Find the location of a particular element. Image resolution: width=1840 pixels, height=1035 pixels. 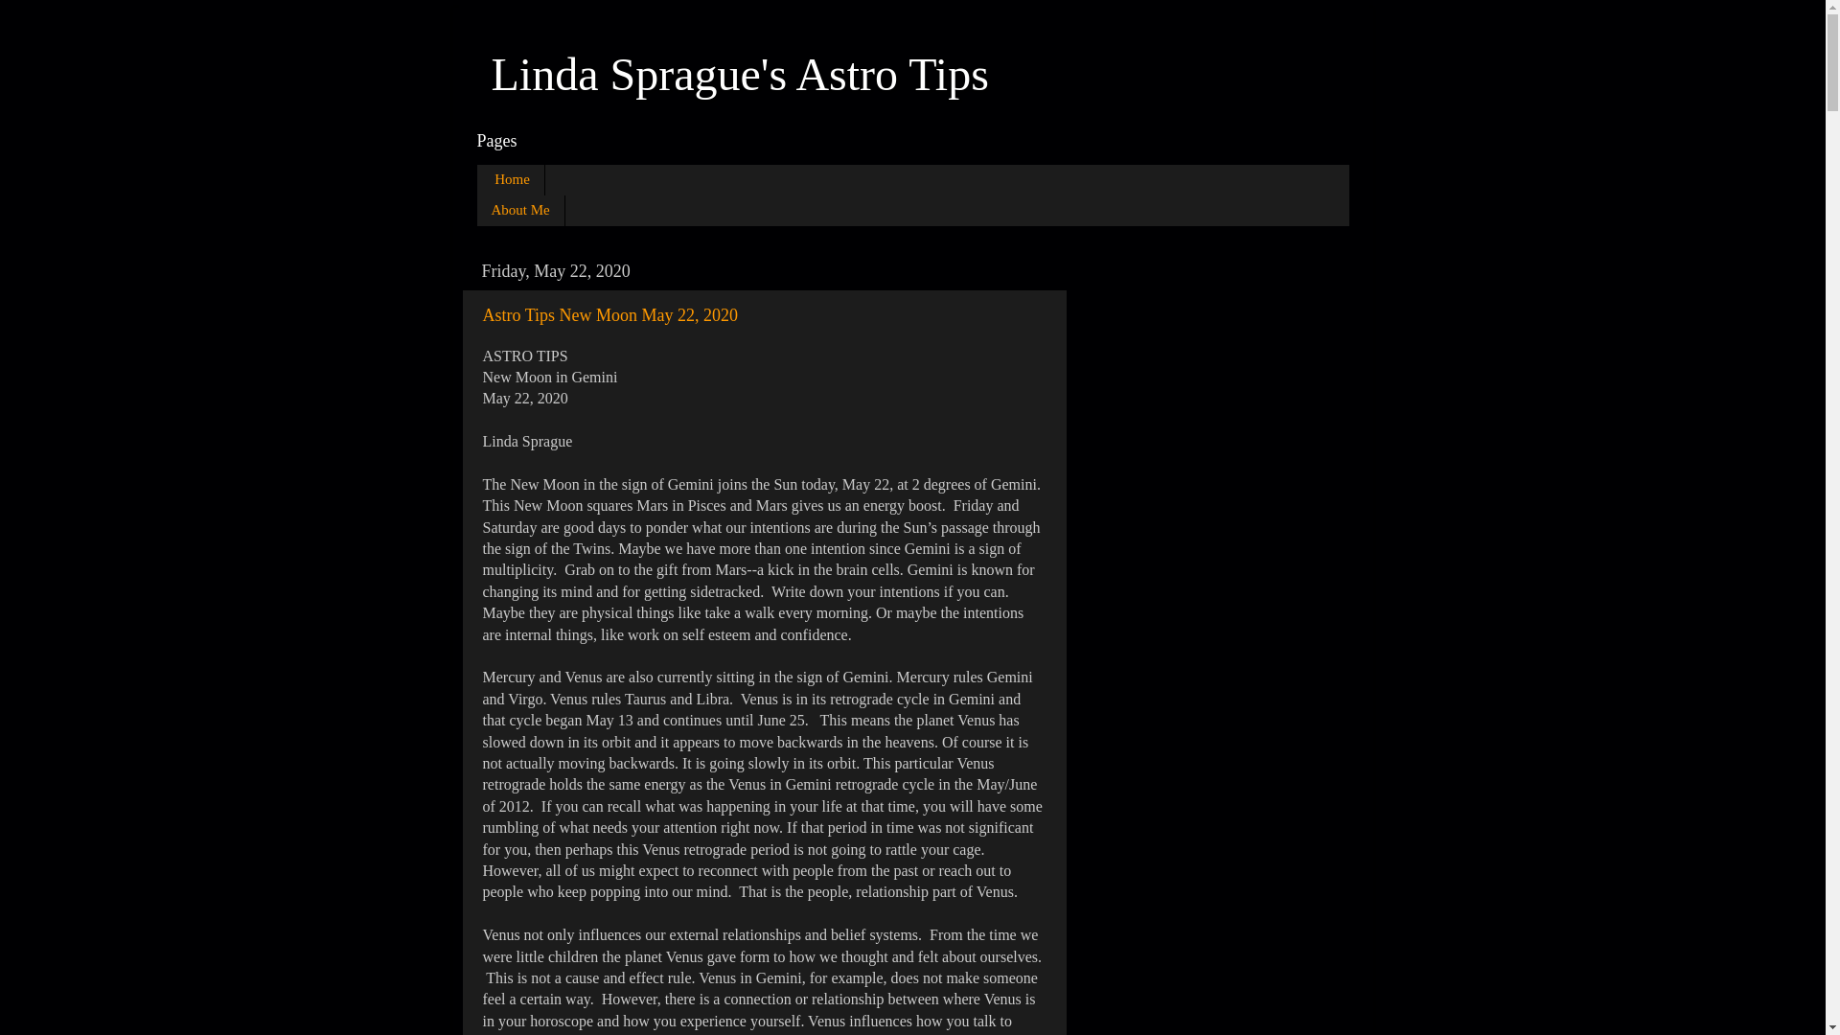

Home is located at coordinates (510, 180).